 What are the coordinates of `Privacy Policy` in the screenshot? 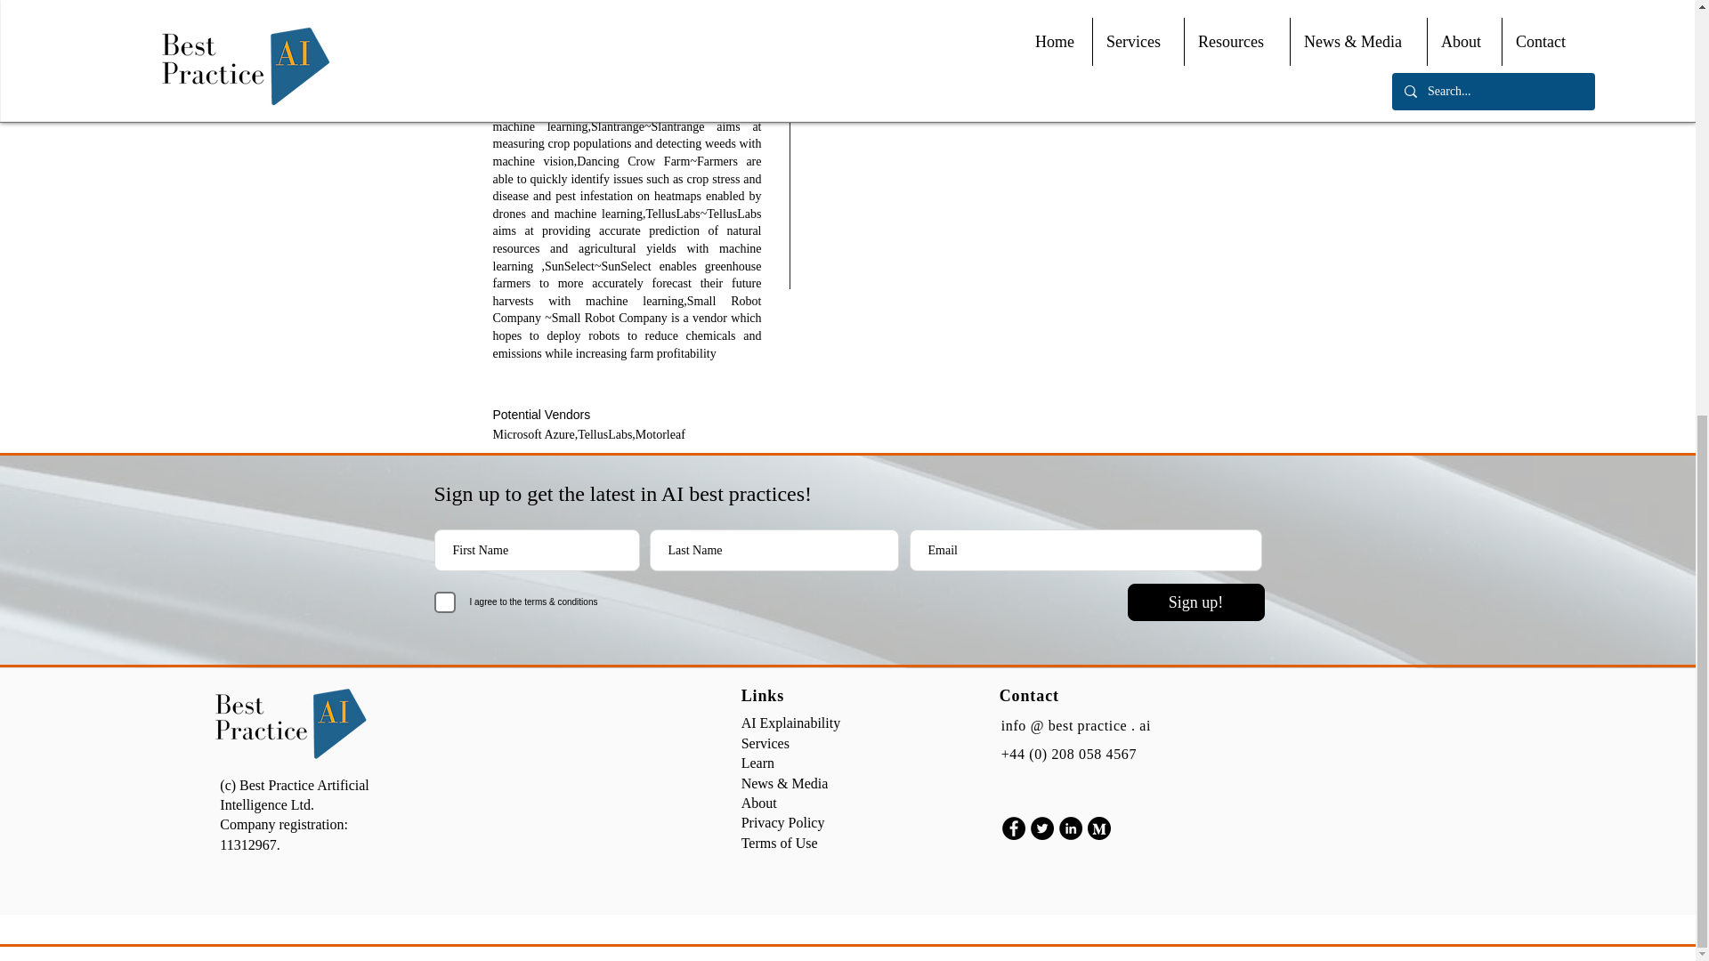 It's located at (783, 822).